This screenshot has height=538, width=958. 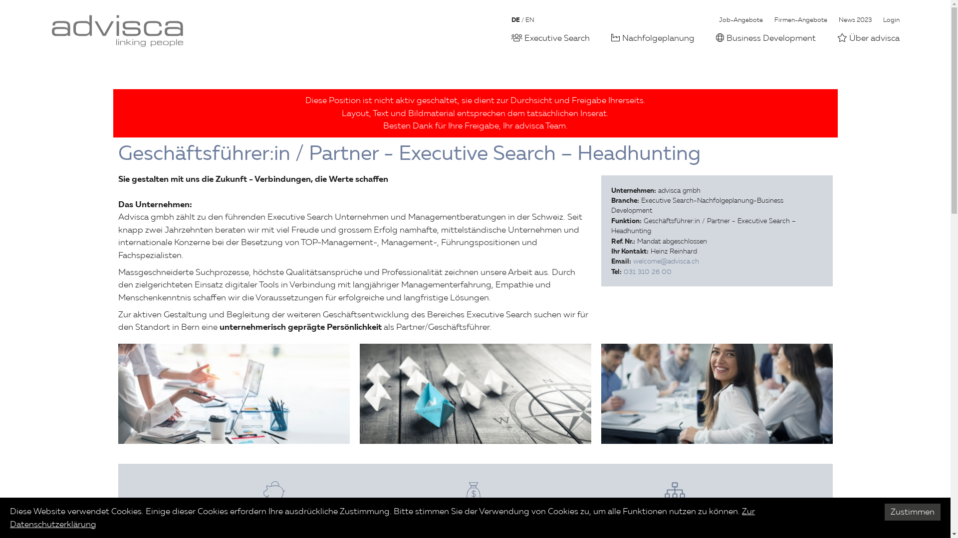 I want to click on welcome@advisca.ch, so click(x=666, y=261).